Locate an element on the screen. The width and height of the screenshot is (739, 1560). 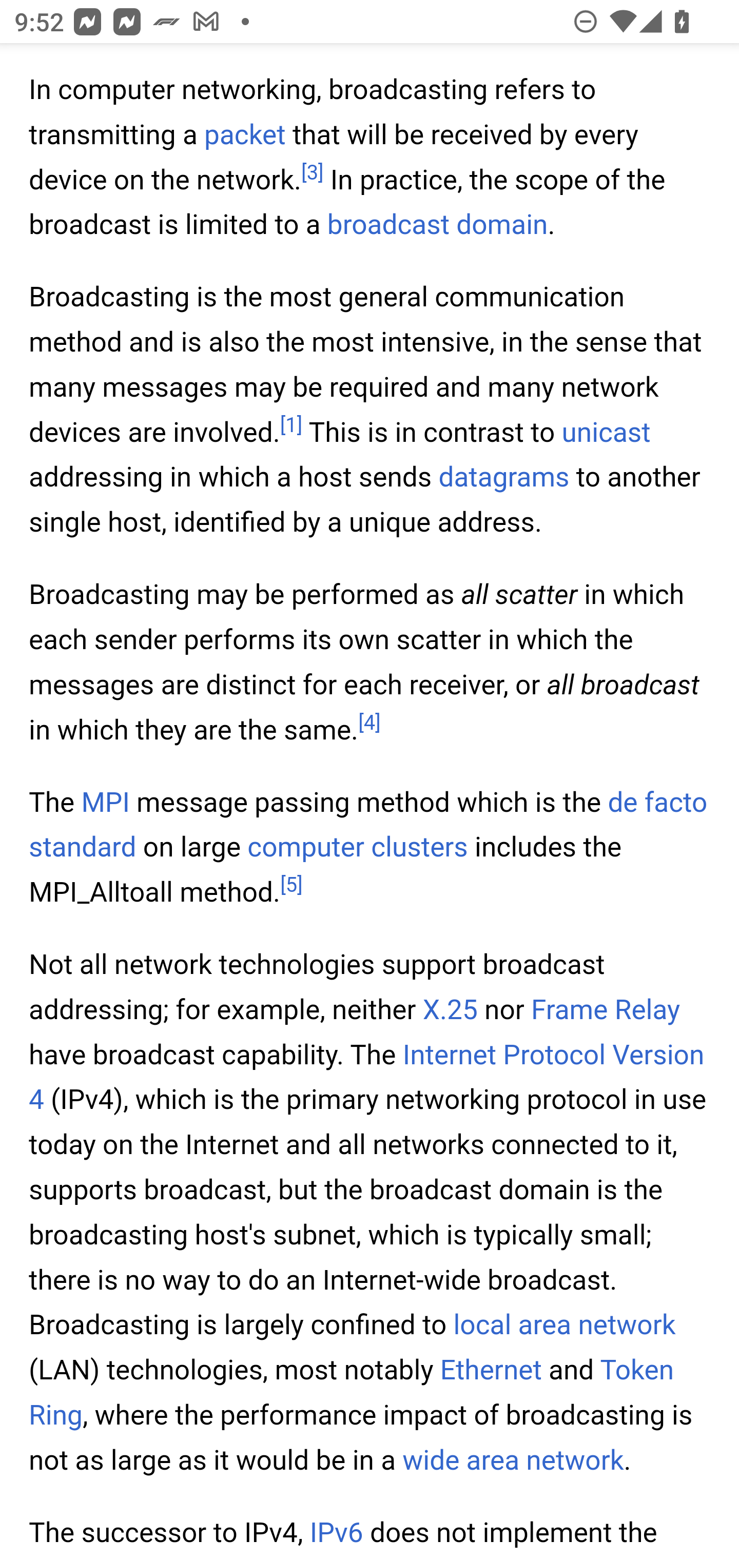
Ethernet is located at coordinates (490, 1371).